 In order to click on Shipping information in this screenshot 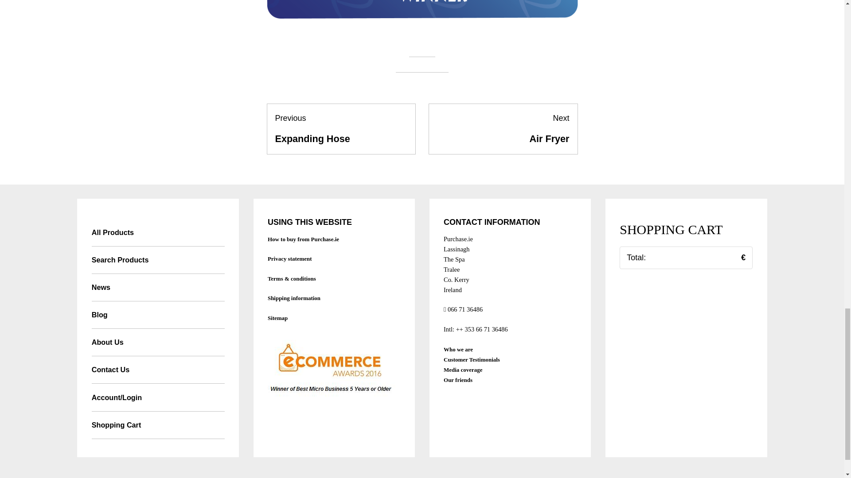, I will do `click(294, 298)`.